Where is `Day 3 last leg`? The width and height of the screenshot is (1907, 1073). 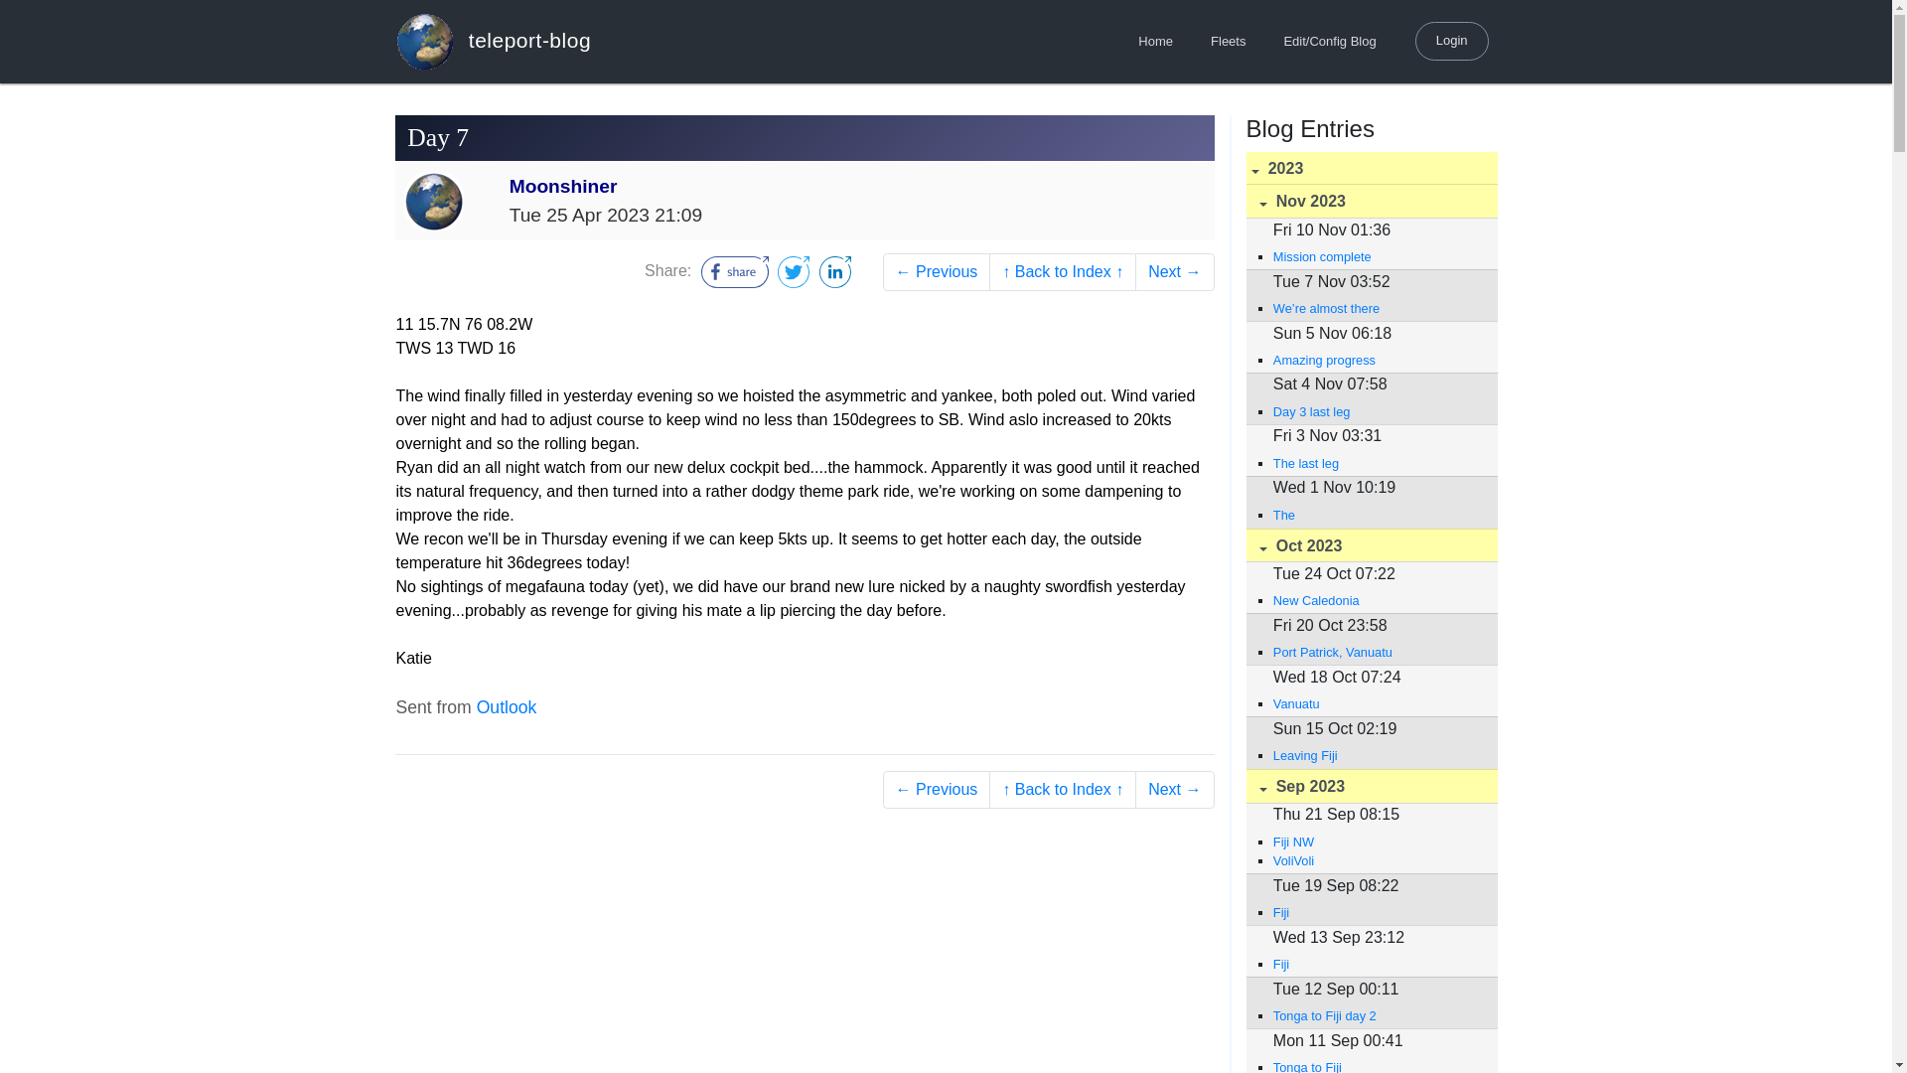
Day 3 last leg is located at coordinates (1376, 411).